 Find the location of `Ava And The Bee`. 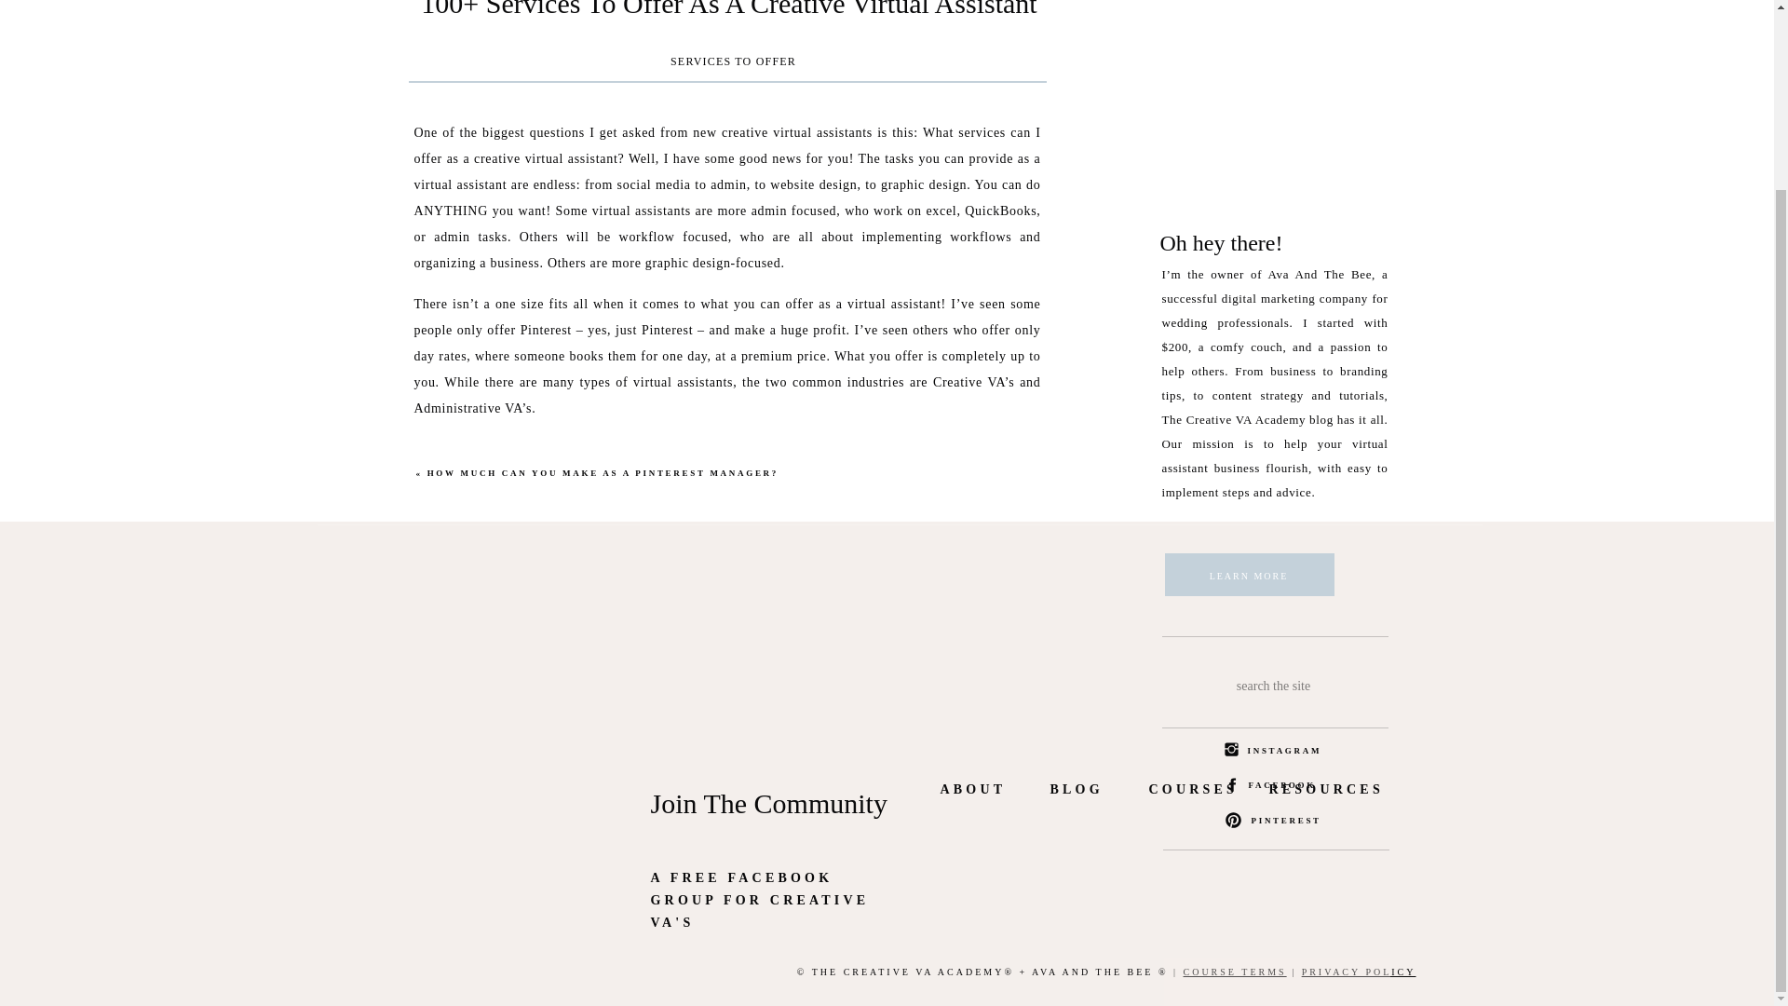

Ava And The Bee is located at coordinates (829, 939).